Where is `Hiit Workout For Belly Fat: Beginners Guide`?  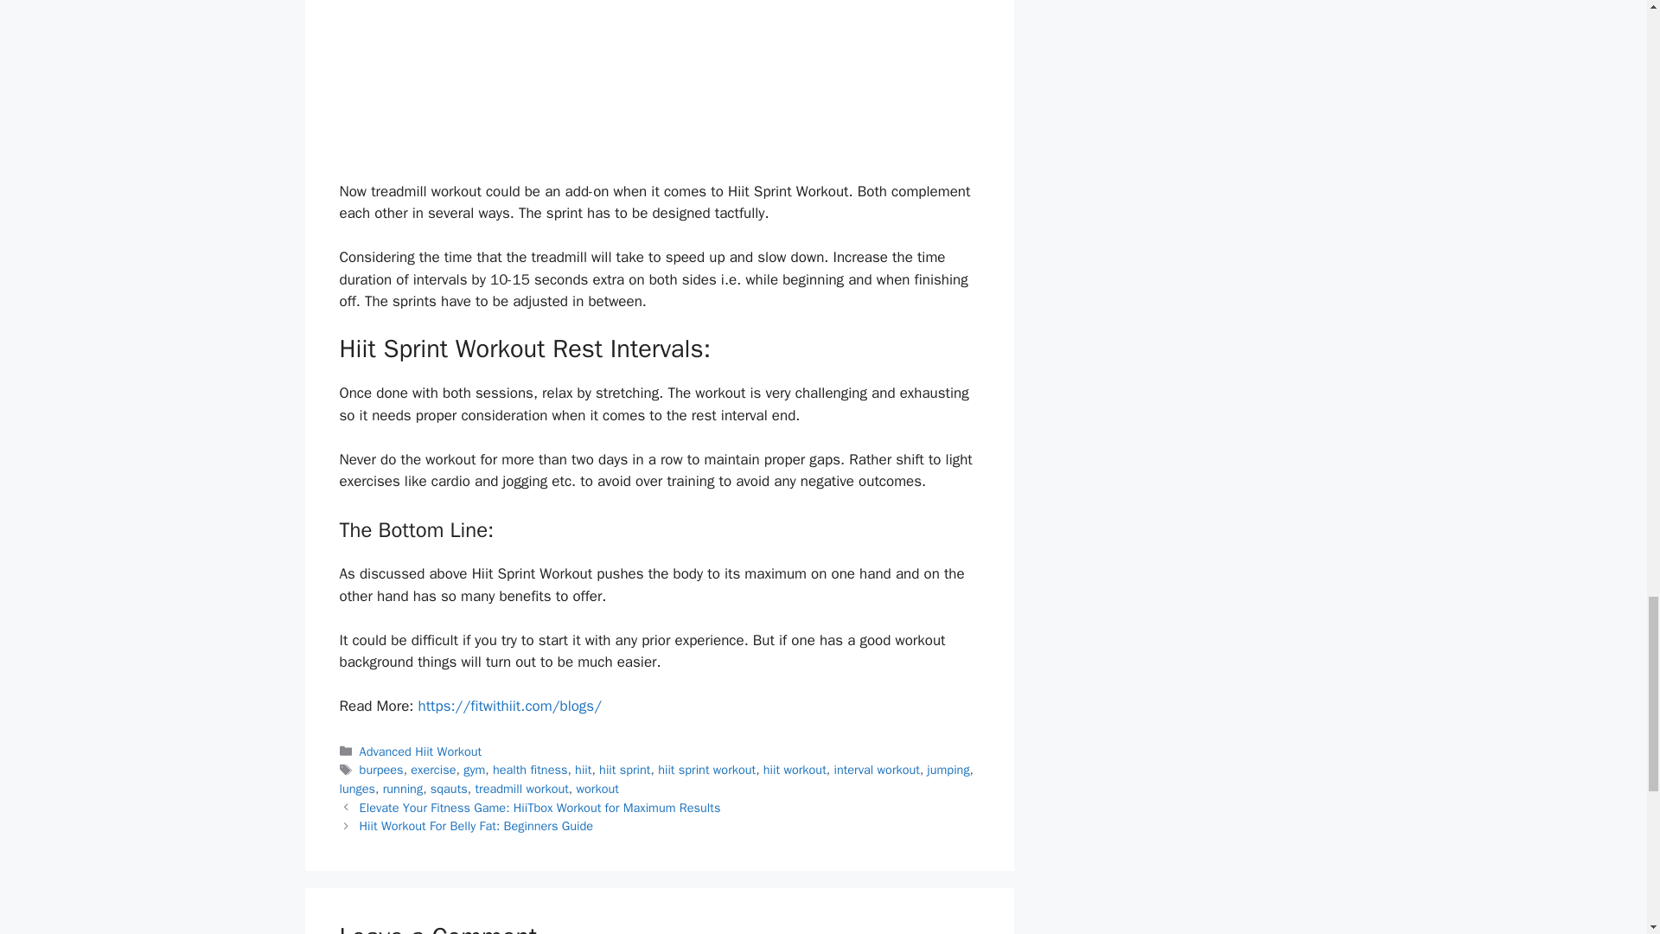 Hiit Workout For Belly Fat: Beginners Guide is located at coordinates (476, 826).